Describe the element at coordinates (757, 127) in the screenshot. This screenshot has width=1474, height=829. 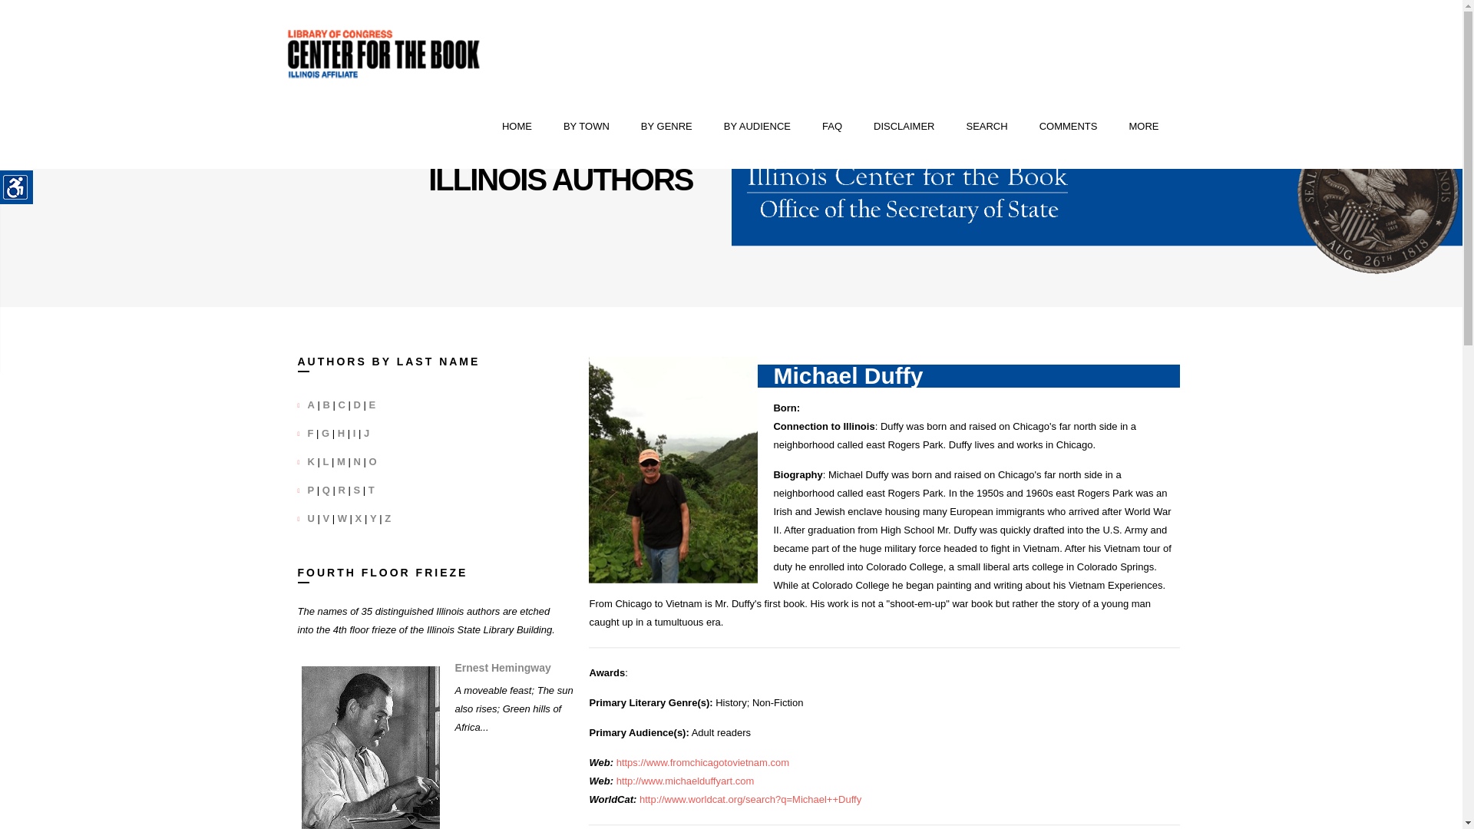
I see `Illinois authors, arranged by audience` at that location.